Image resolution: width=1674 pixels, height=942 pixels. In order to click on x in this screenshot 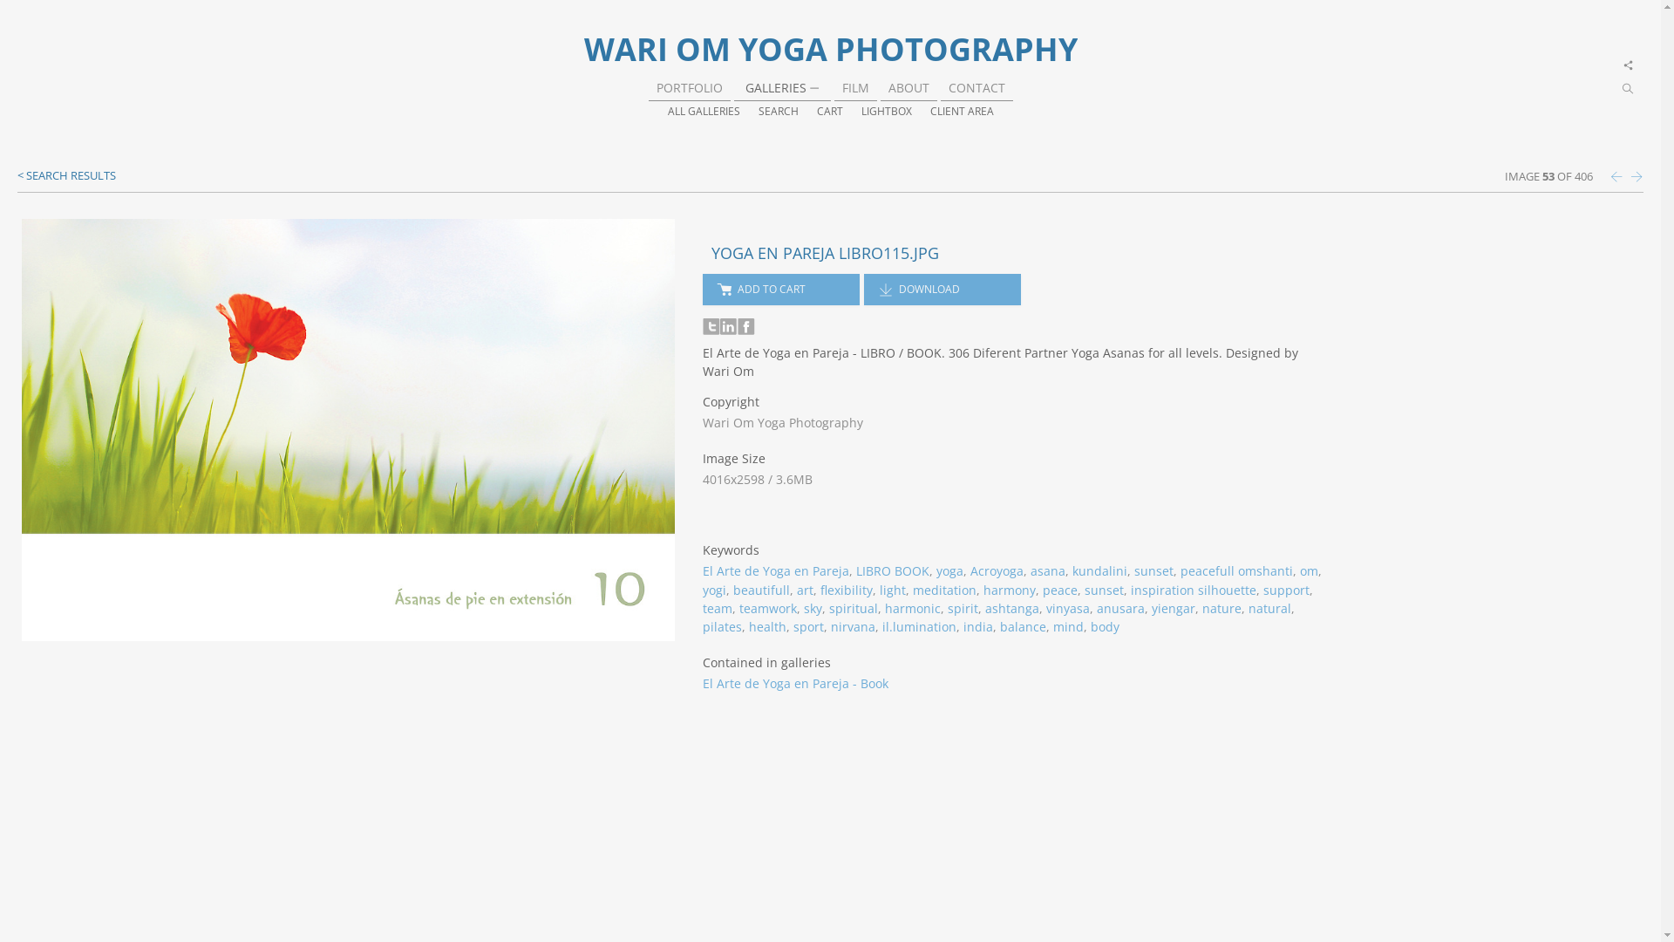, I will do `click(1629, 66)`.